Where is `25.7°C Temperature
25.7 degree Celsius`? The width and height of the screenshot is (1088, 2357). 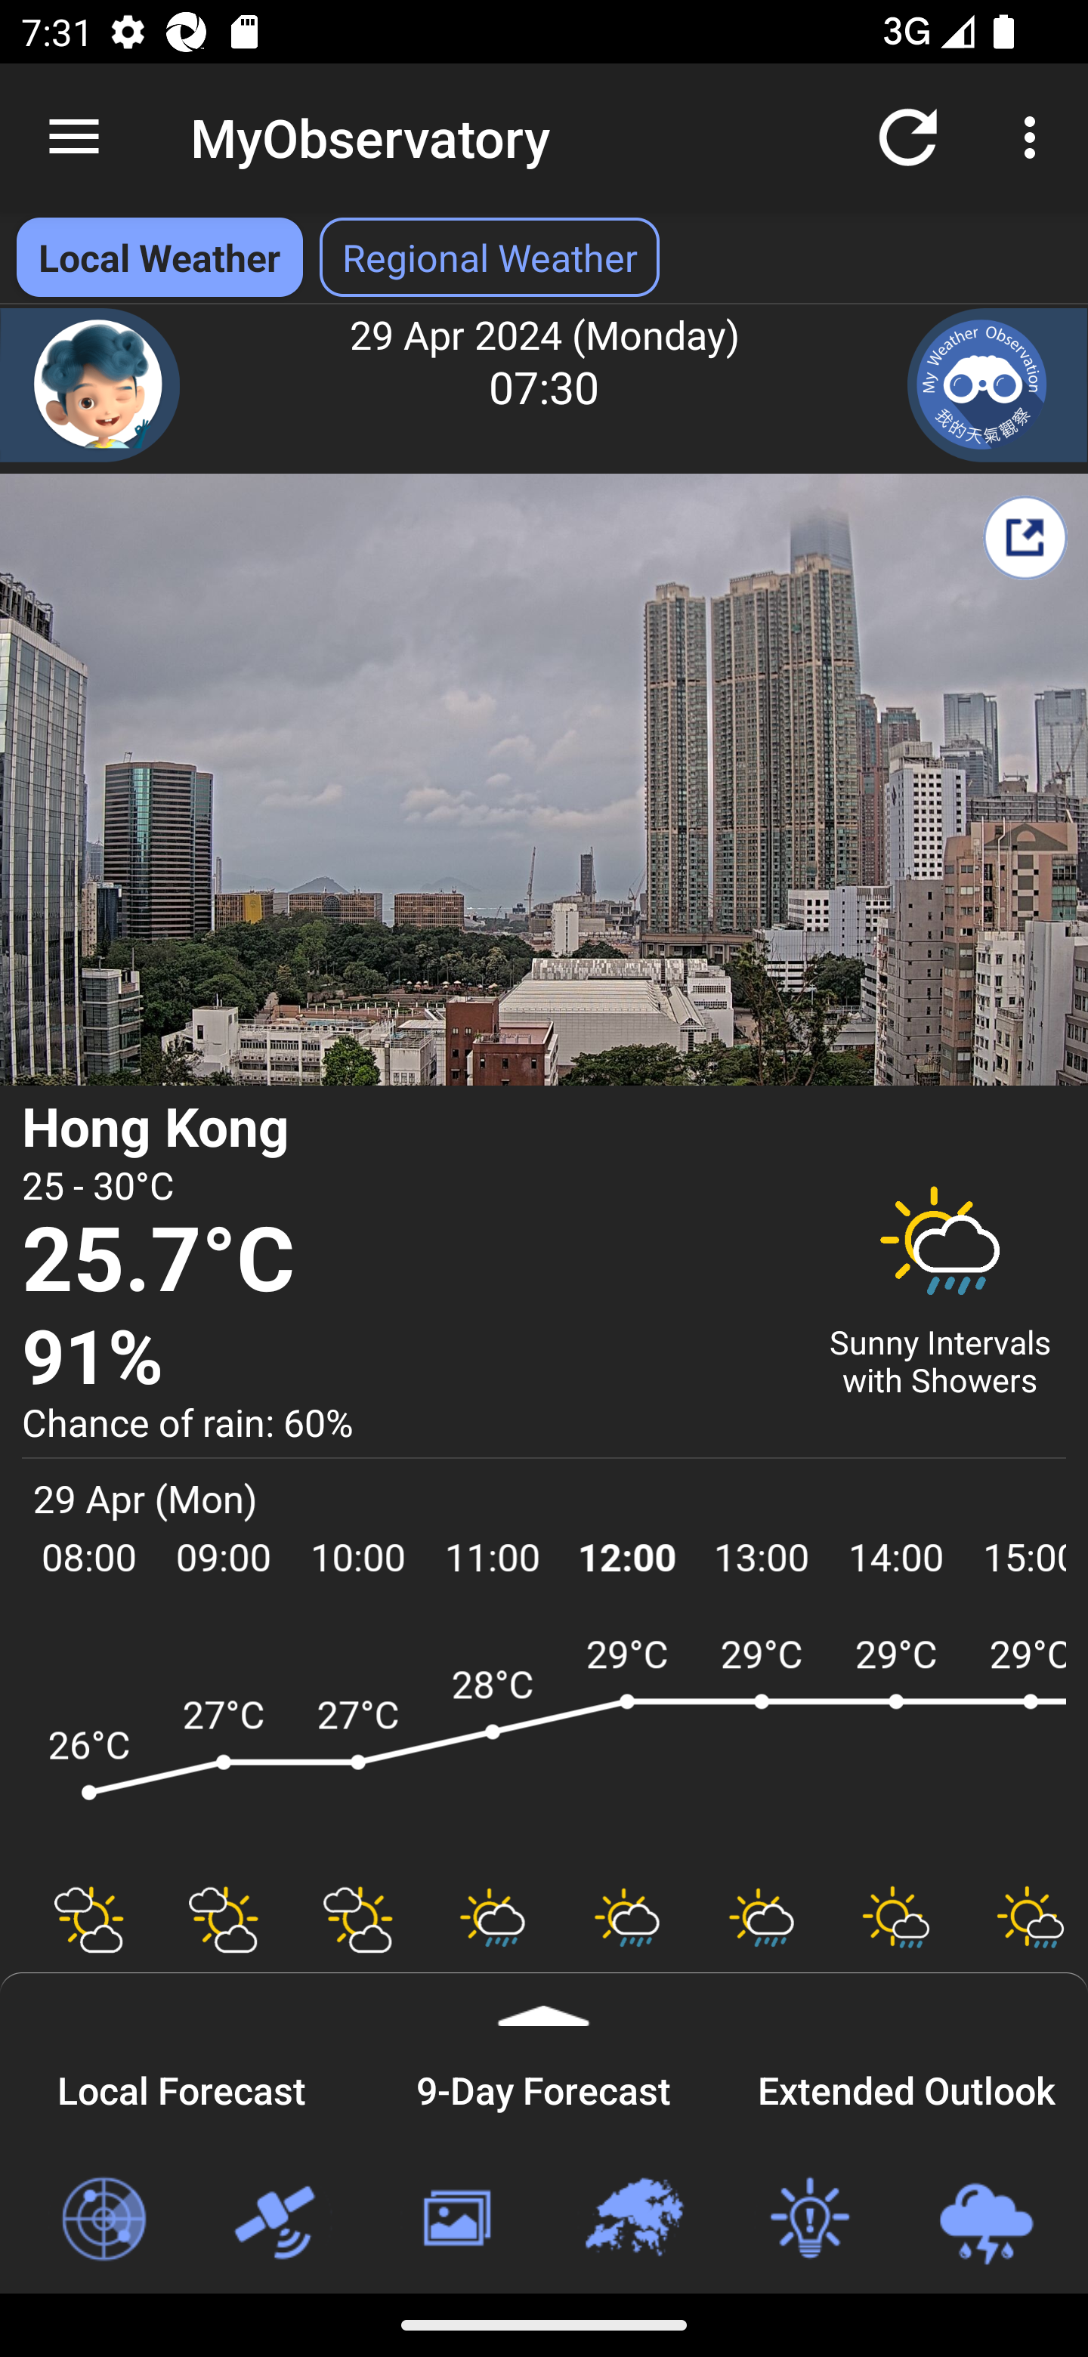 25.7°C Temperature
25.7 degree Celsius is located at coordinates (406, 1262).